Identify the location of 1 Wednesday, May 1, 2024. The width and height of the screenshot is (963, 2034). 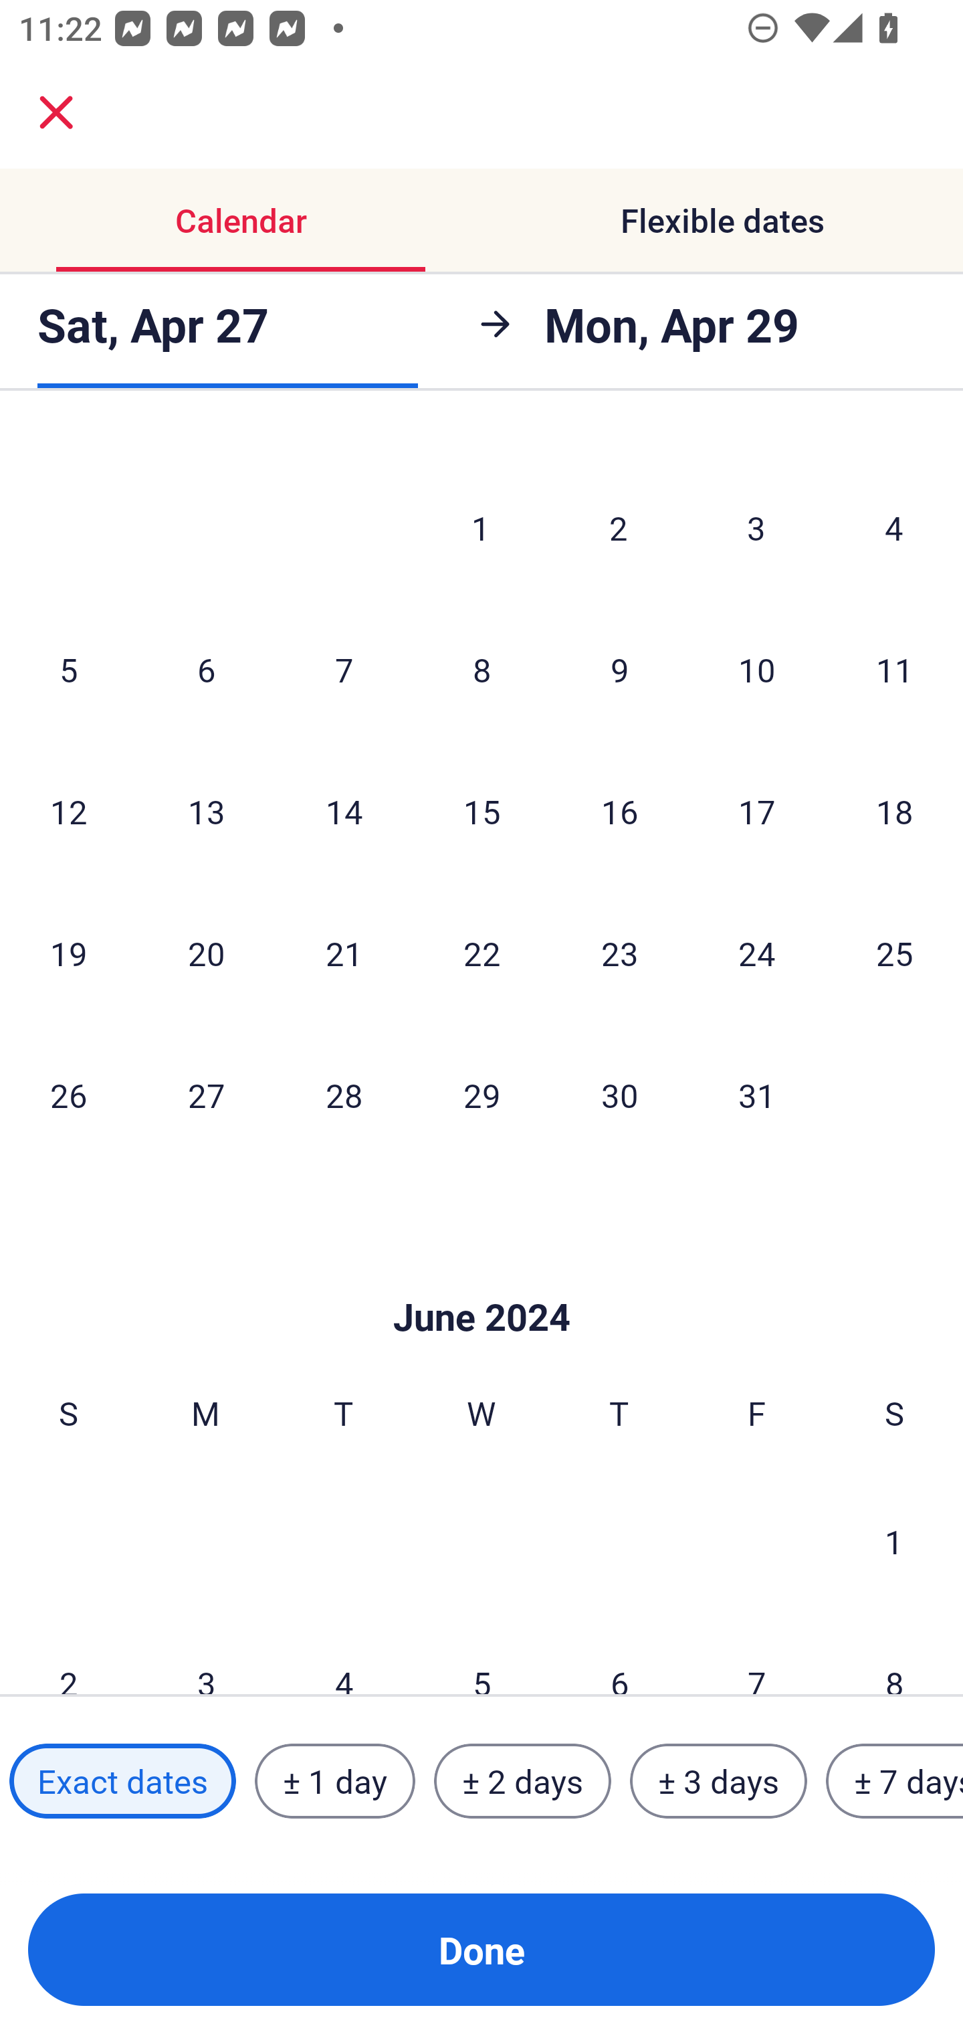
(481, 527).